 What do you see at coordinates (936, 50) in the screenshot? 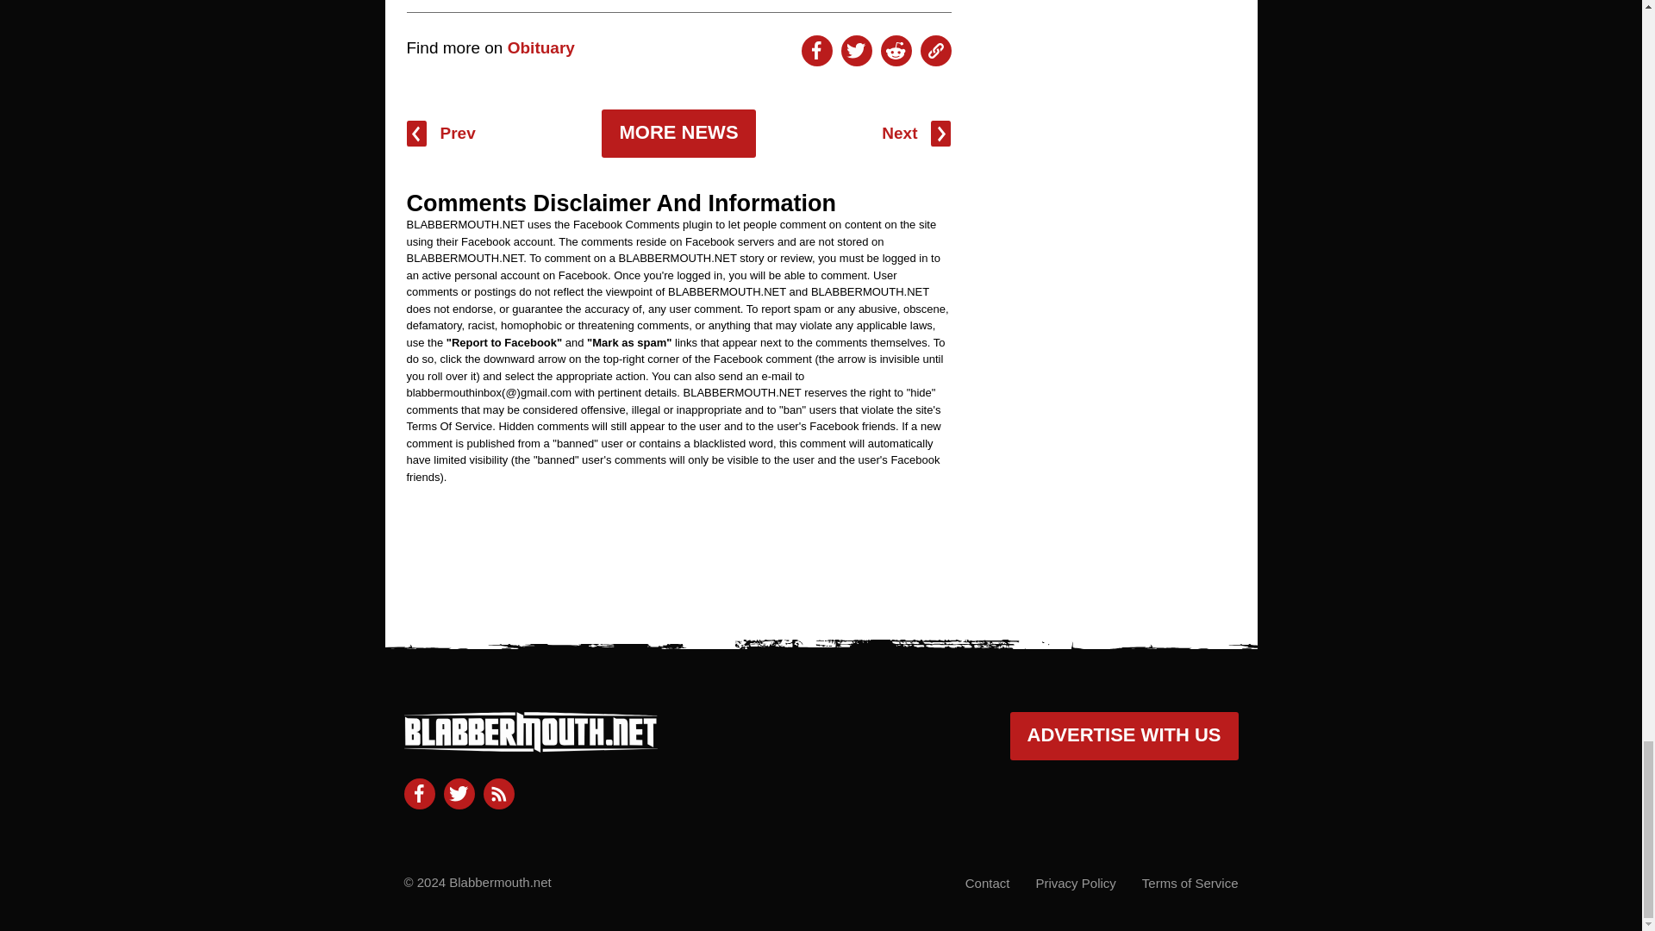
I see `Copy To Clipboard` at bounding box center [936, 50].